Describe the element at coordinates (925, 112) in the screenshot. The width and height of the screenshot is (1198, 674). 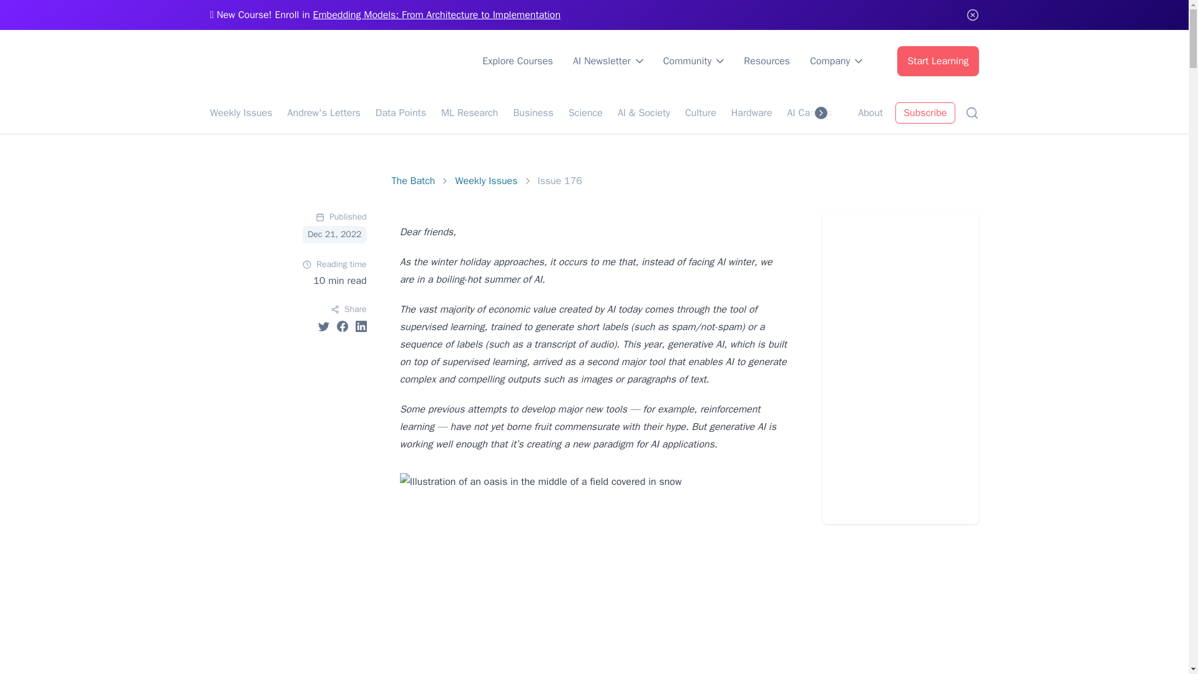
I see `Subscribe` at that location.